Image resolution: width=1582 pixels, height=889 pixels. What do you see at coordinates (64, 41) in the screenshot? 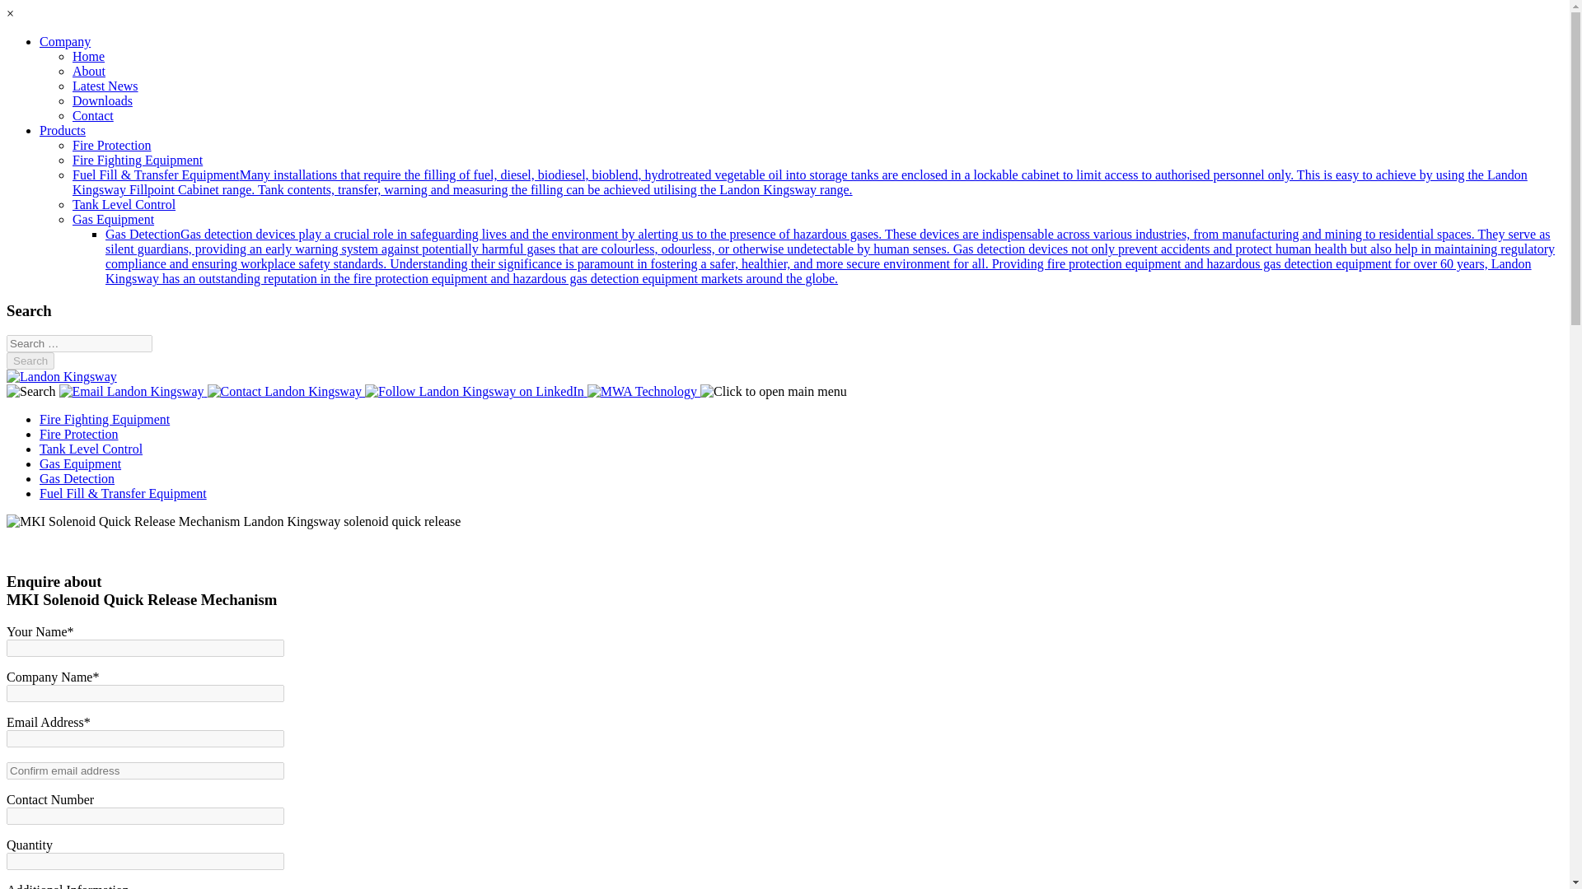
I see `Company` at bounding box center [64, 41].